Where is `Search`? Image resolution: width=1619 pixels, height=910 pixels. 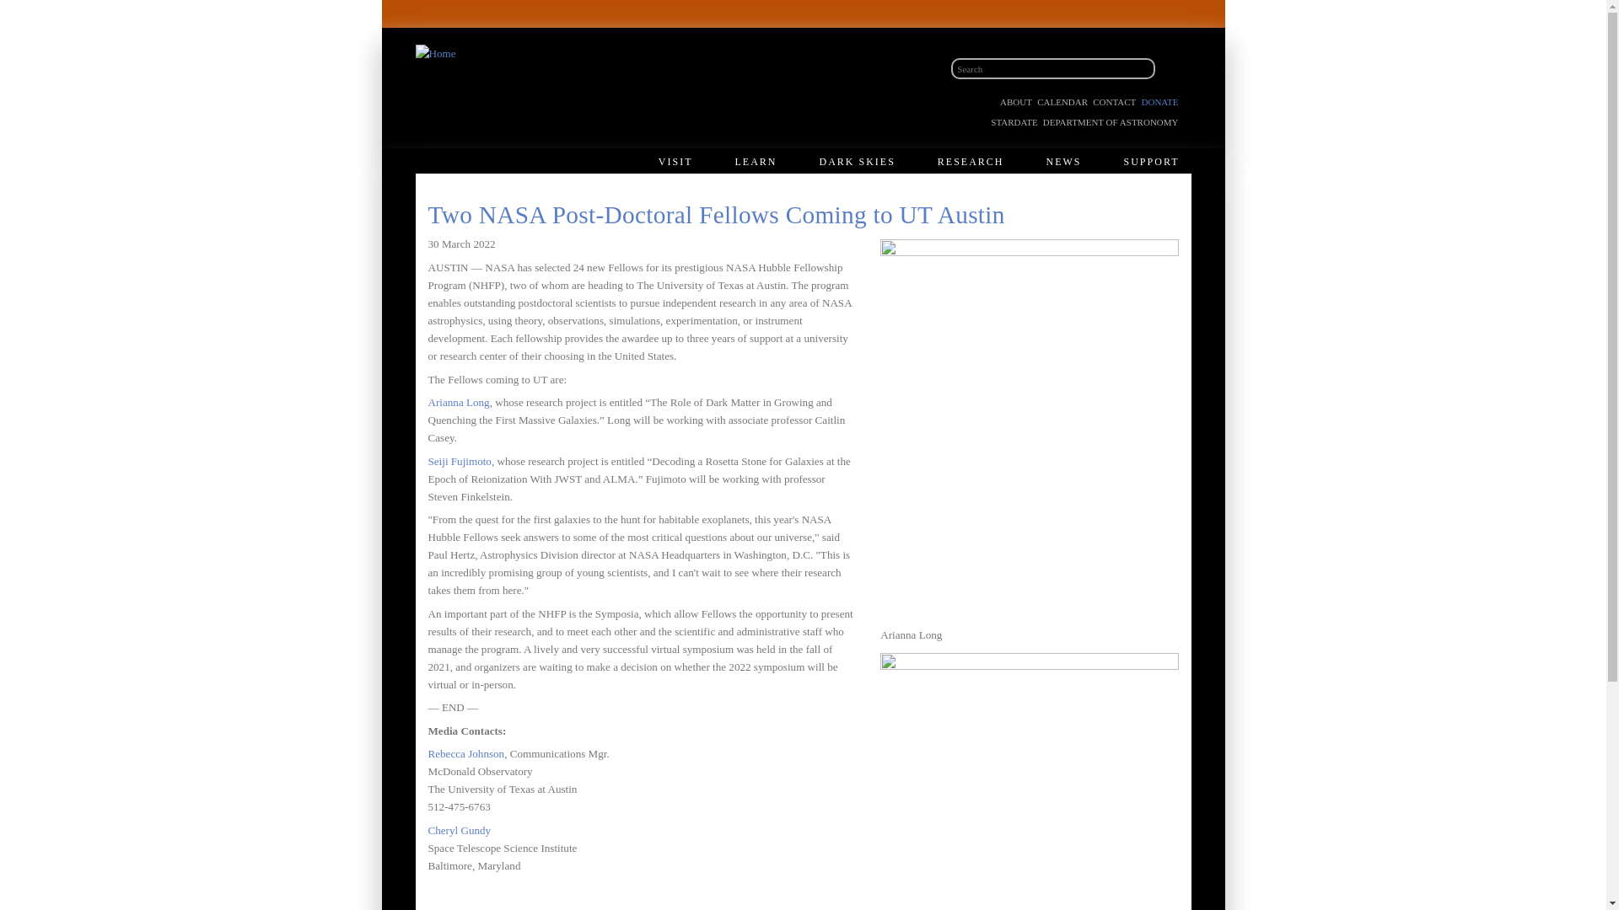
Search is located at coordinates (1167, 69).